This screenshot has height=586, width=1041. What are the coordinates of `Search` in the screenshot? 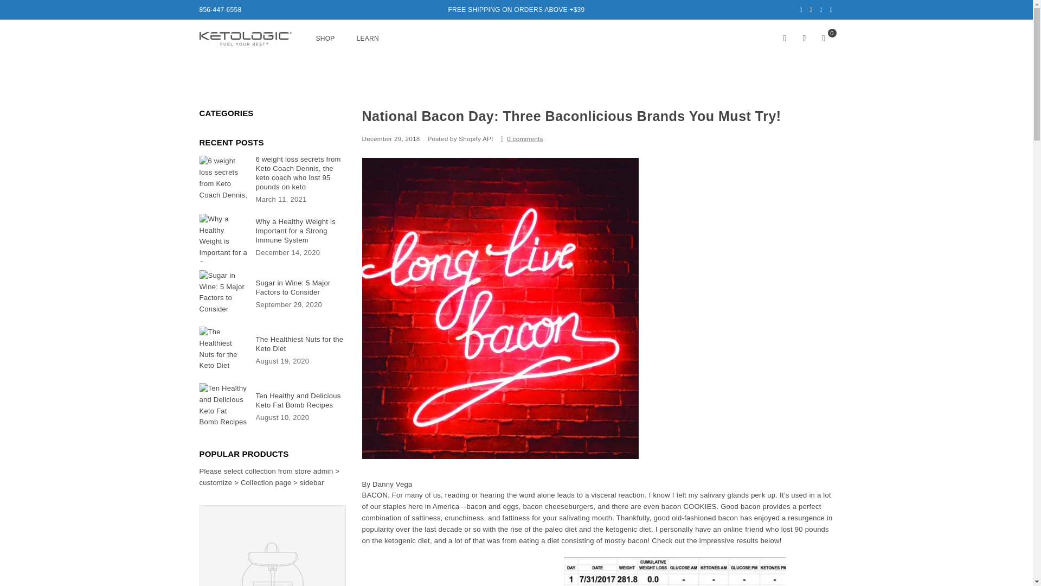 It's located at (785, 38).